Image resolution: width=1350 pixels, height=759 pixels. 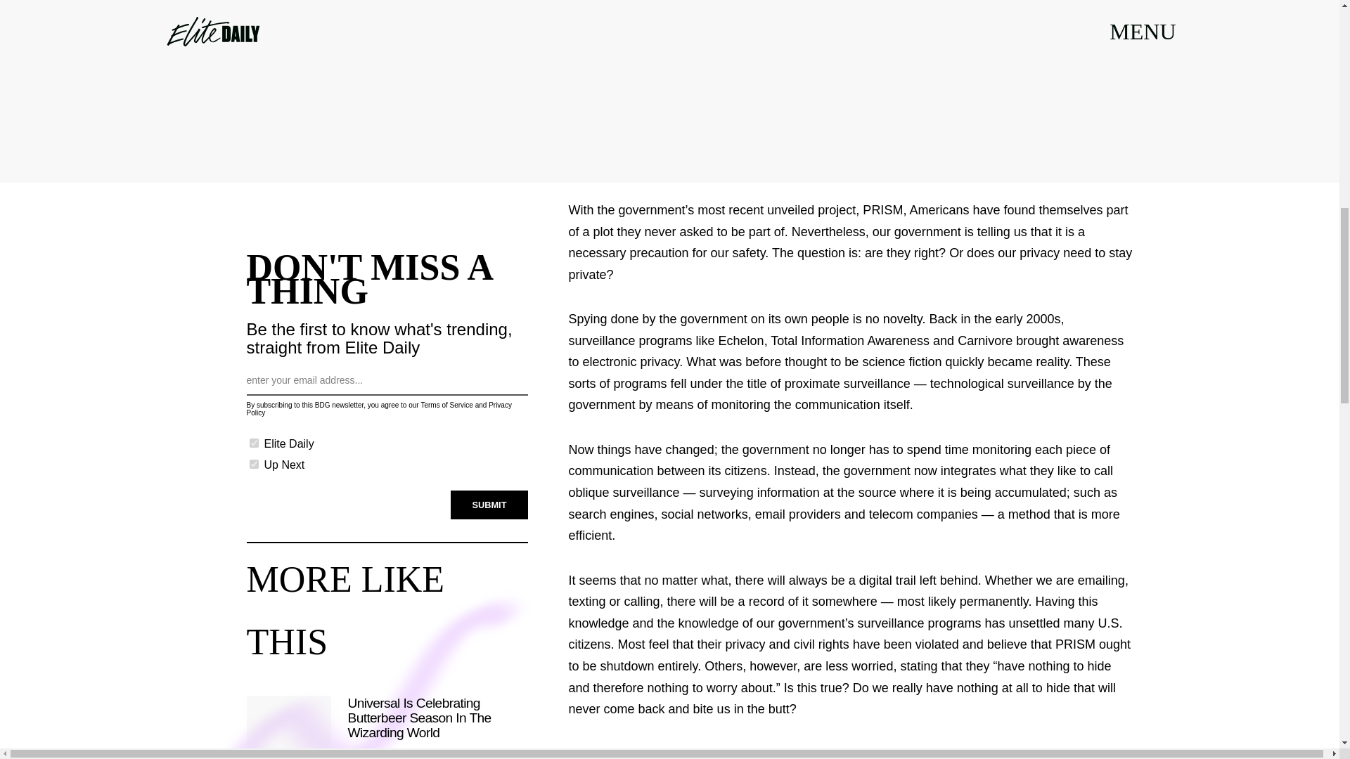 I want to click on Terms of Service, so click(x=446, y=398).